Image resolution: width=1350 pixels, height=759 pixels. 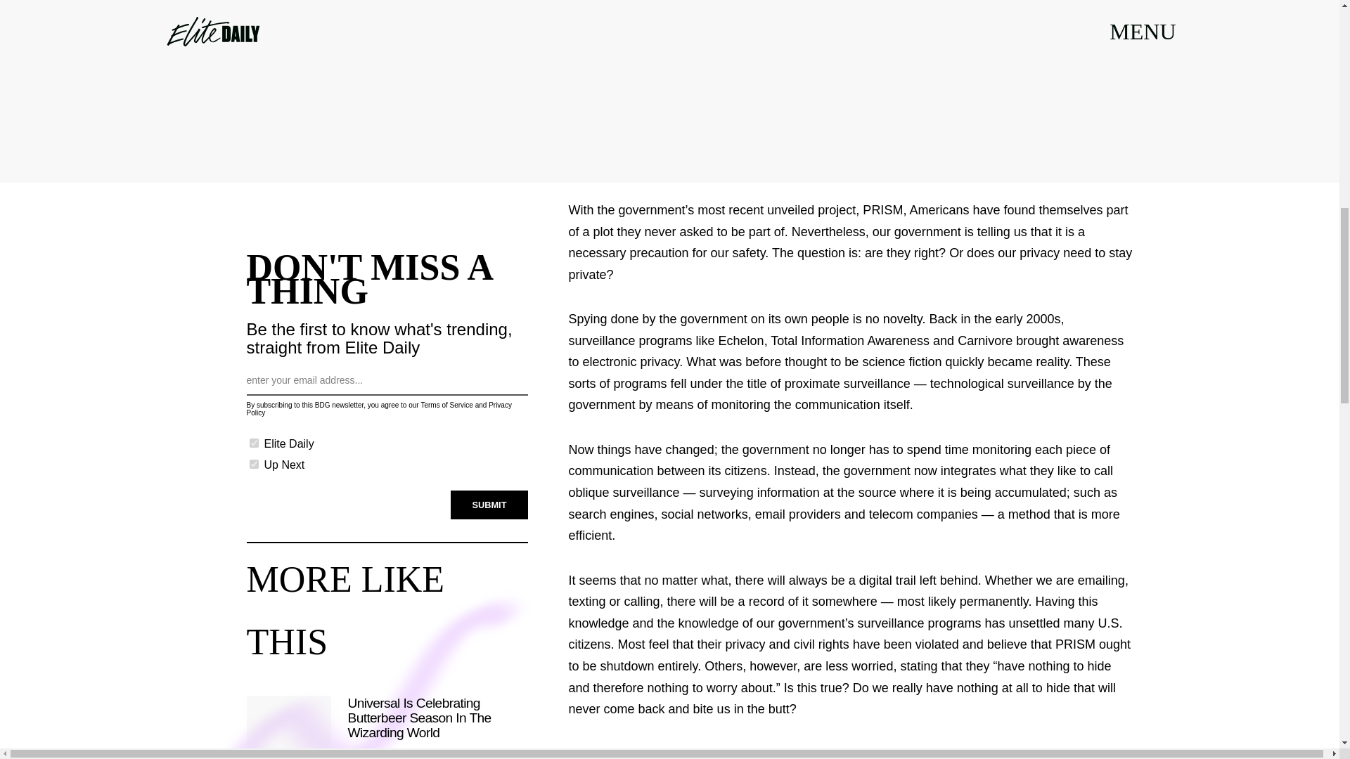 I want to click on Terms of Service, so click(x=446, y=398).